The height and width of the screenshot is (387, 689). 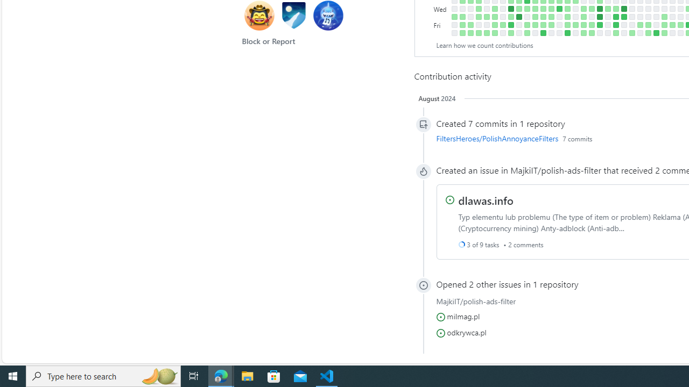 I want to click on 1 contribution on September 16th., so click(x=478, y=33).